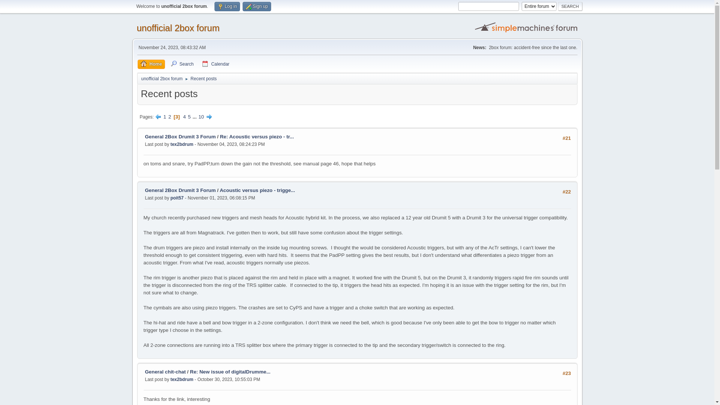 The height and width of the screenshot is (405, 720). I want to click on 2, so click(169, 117).